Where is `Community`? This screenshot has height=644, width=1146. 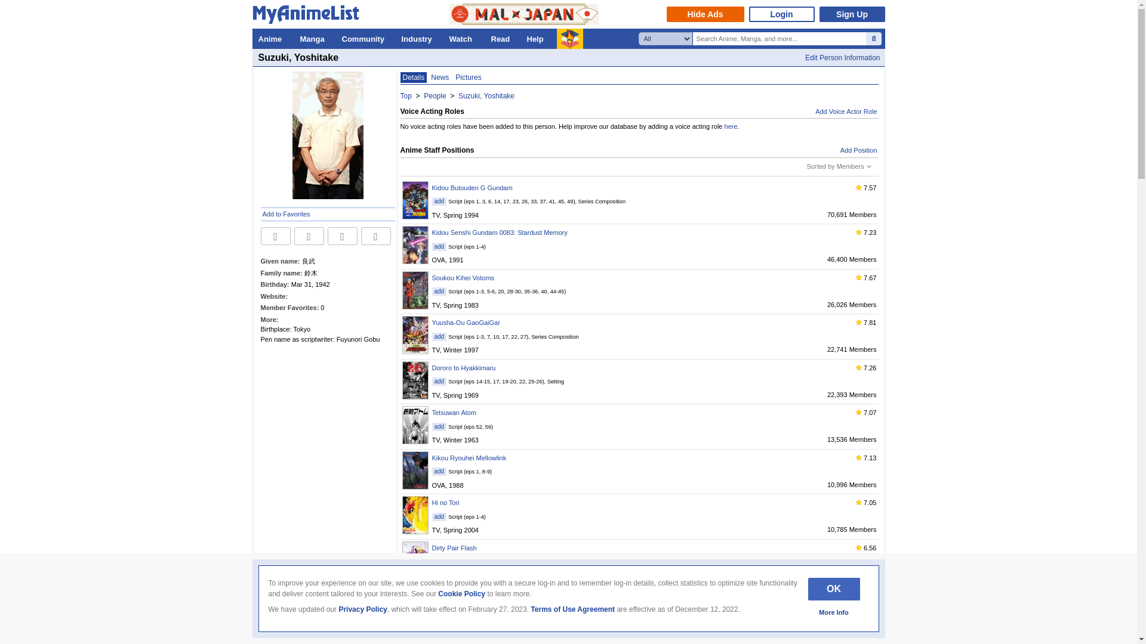
Community is located at coordinates (365, 38).